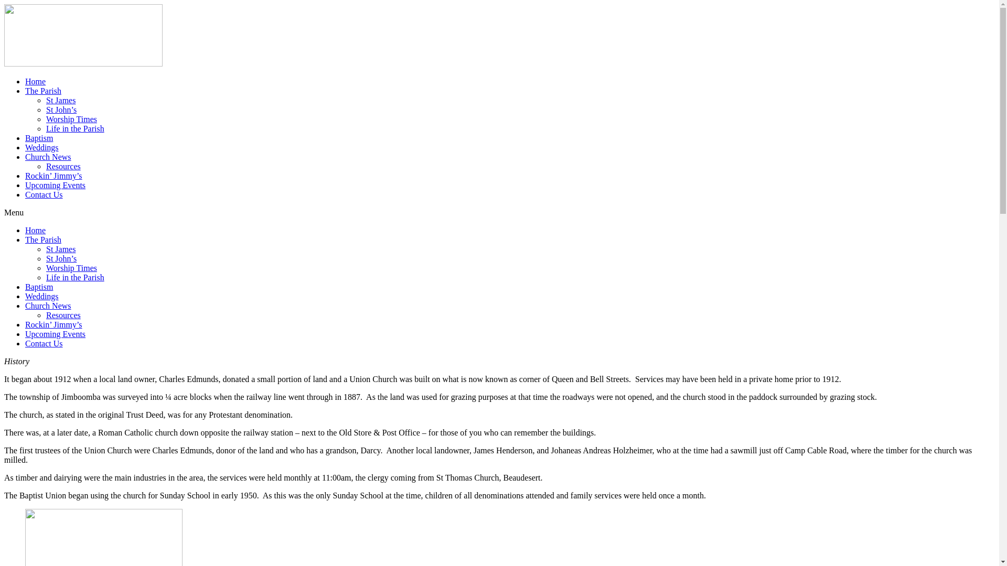 This screenshot has width=1007, height=566. Describe the element at coordinates (61, 249) in the screenshot. I see `St James` at that location.